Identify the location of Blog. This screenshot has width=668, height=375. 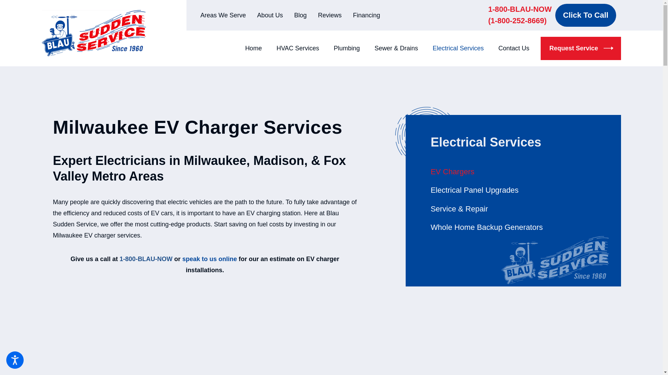
(301, 15).